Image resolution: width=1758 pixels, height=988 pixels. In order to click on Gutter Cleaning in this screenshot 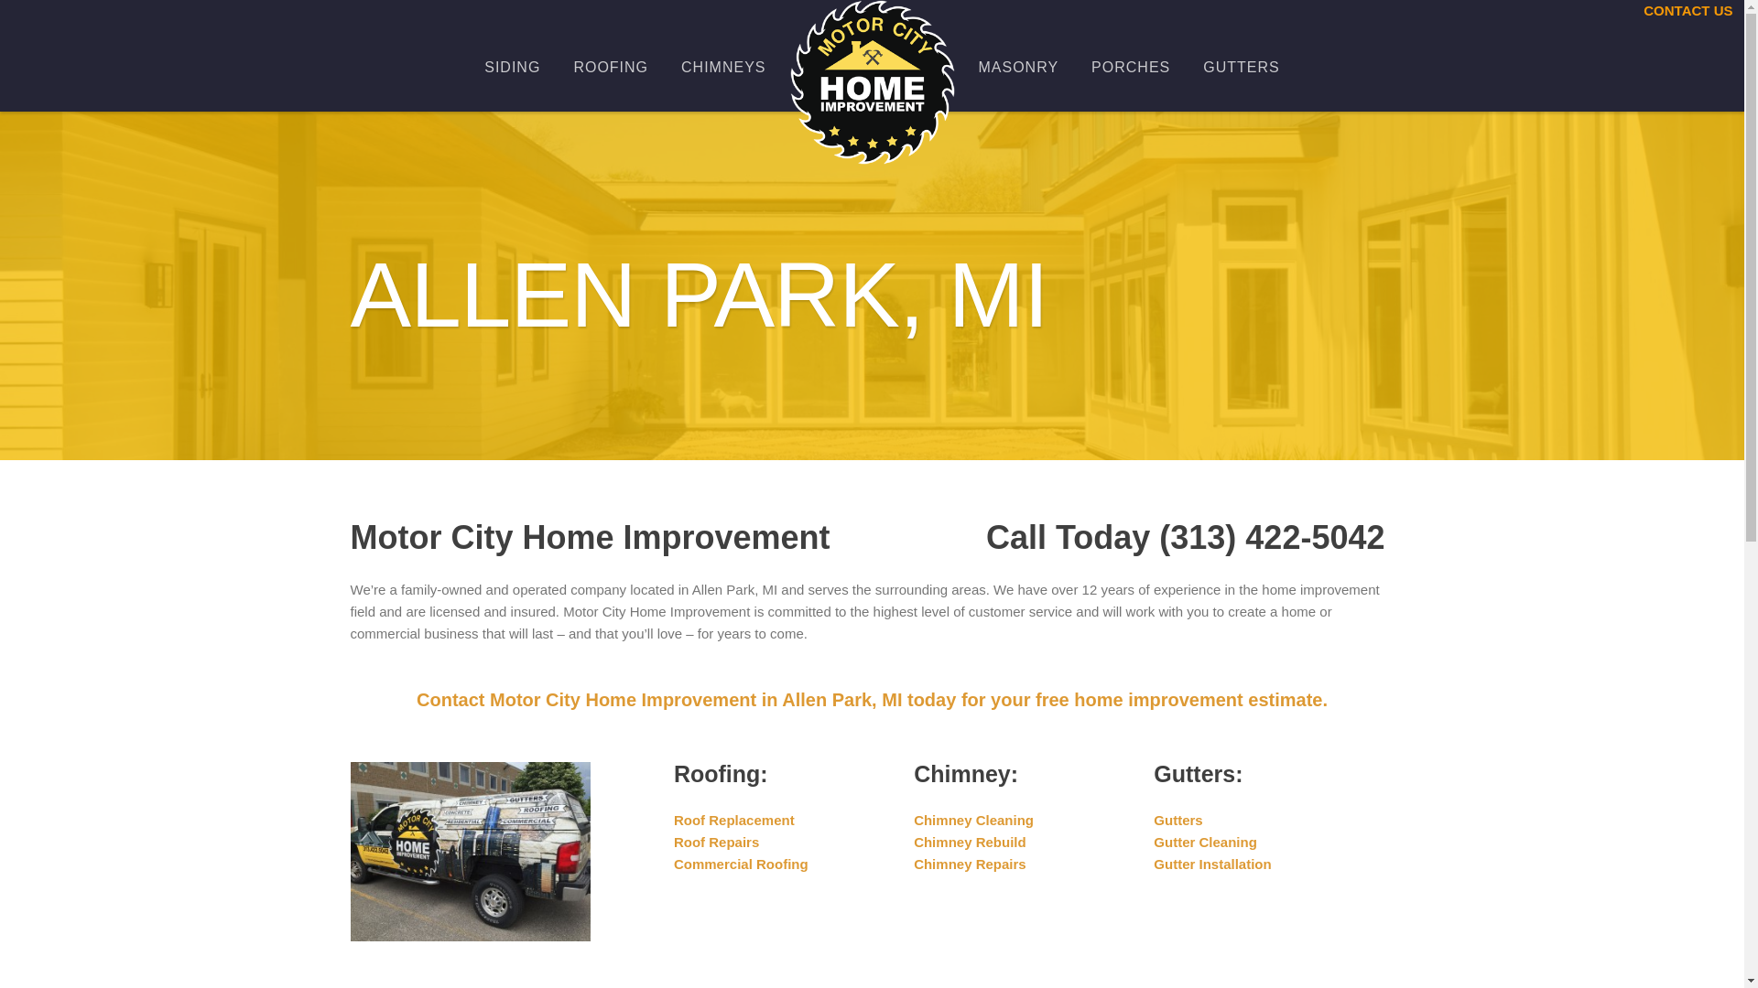, I will do `click(1205, 842)`.